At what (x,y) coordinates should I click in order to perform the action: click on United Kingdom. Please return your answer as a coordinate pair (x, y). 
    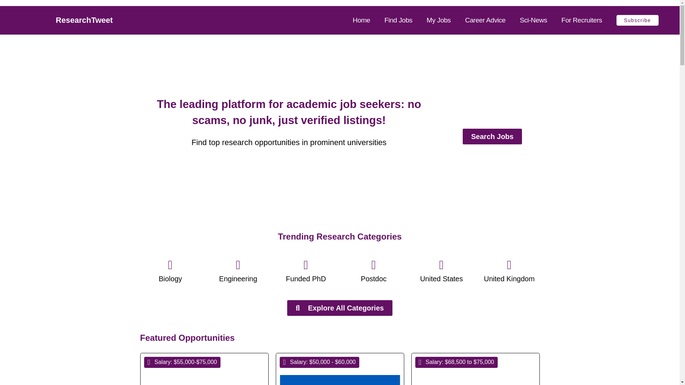
    Looking at the image, I should click on (509, 279).